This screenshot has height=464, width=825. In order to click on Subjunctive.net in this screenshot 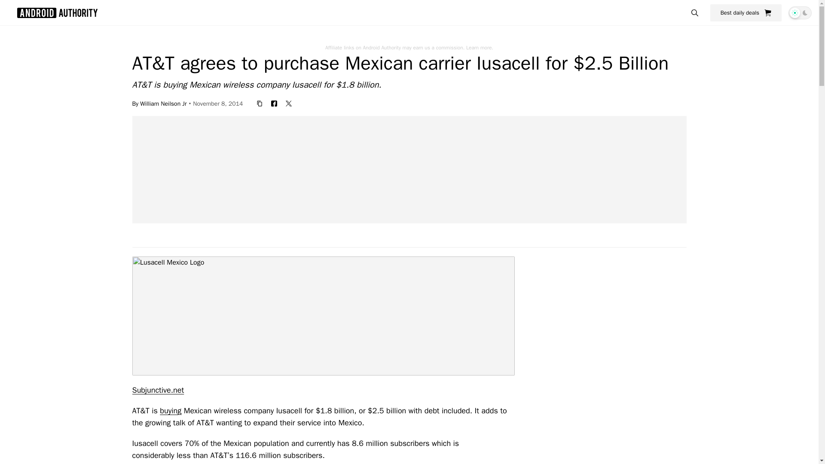, I will do `click(158, 390)`.